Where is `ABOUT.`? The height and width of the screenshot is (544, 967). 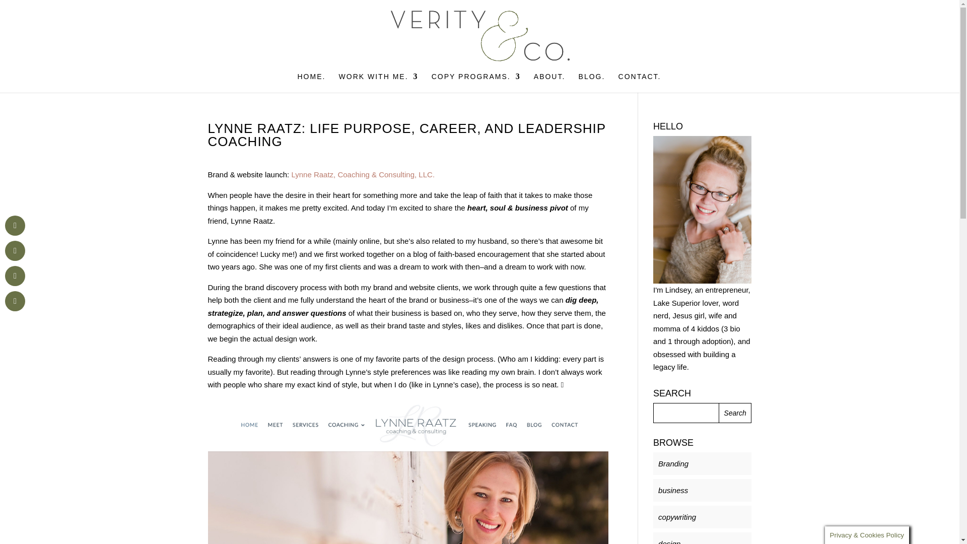
ABOUT. is located at coordinates (549, 83).